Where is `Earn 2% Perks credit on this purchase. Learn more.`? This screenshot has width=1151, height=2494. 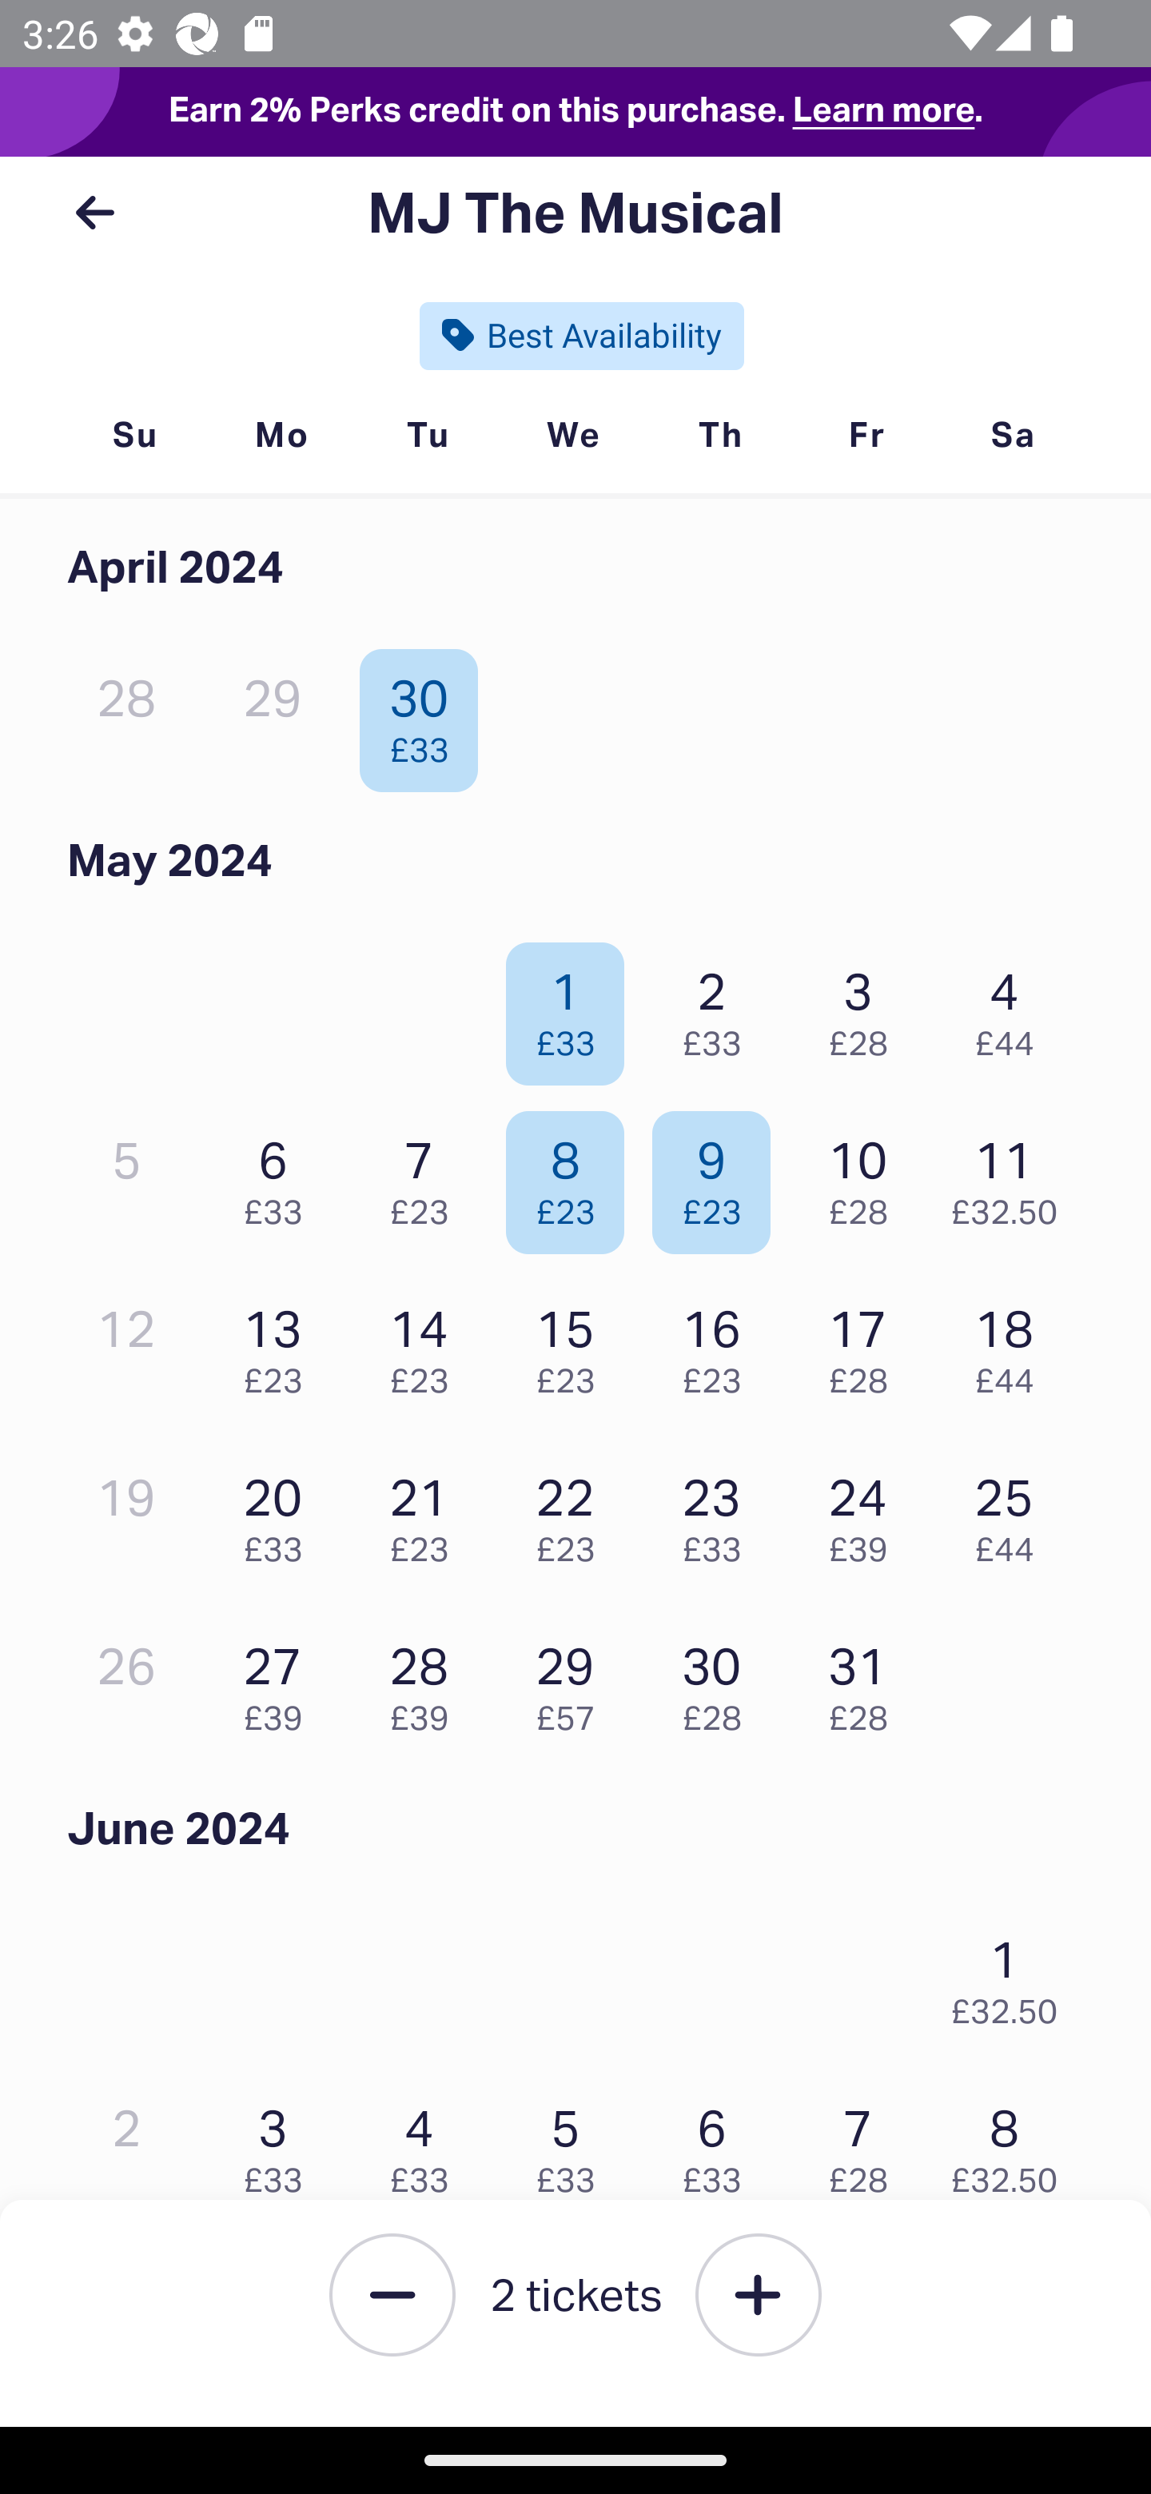 Earn 2% Perks credit on this purchase. Learn more. is located at coordinates (575, 112).